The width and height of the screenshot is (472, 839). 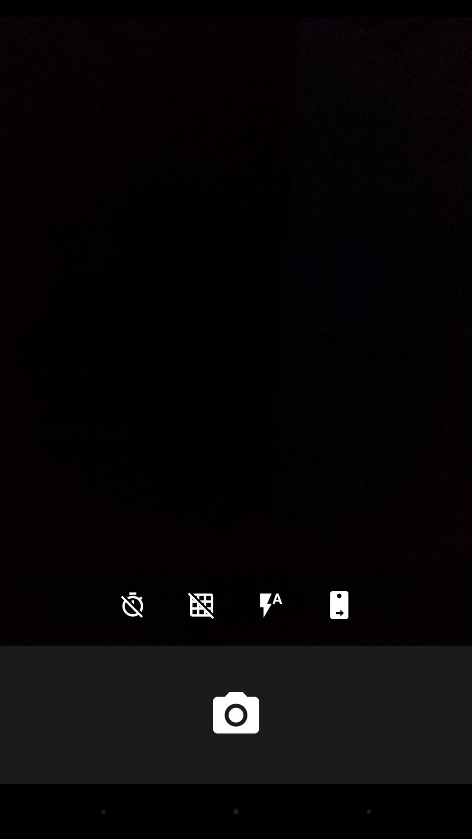 What do you see at coordinates (339, 605) in the screenshot?
I see `launch icon at the bottom right corner` at bounding box center [339, 605].